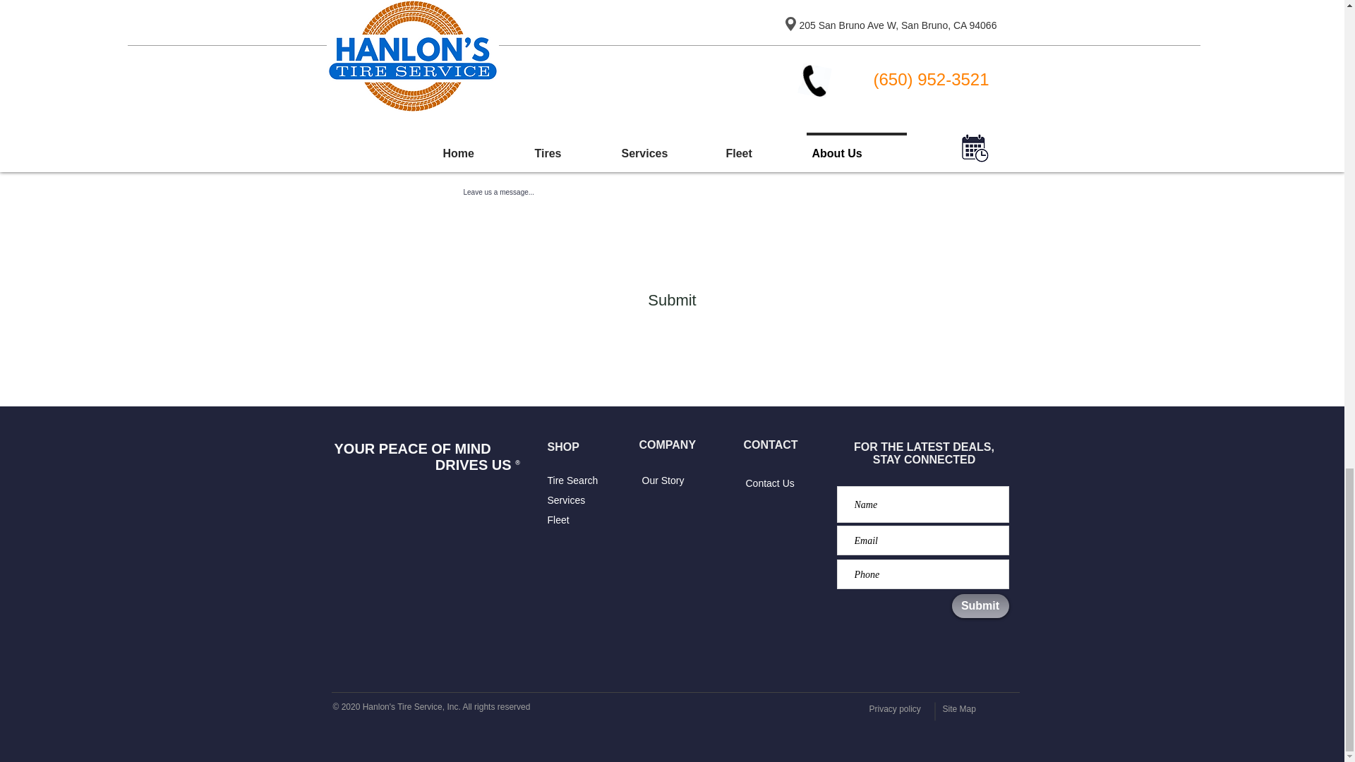  Describe the element at coordinates (668, 445) in the screenshot. I see `COMPANY` at that location.